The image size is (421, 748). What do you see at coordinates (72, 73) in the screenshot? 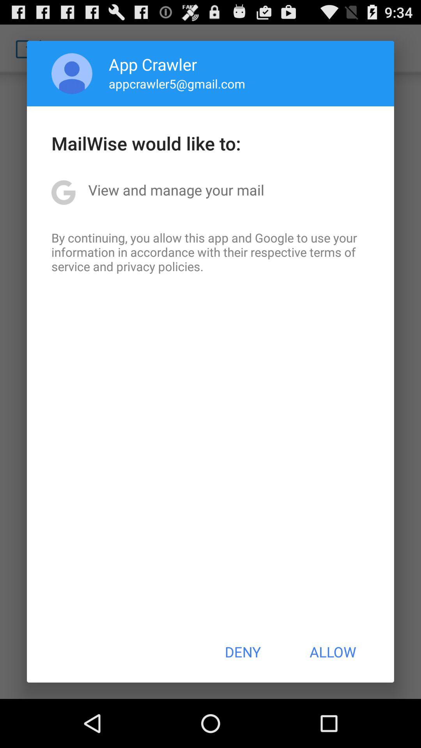
I see `tap the app next to app crawler item` at bounding box center [72, 73].